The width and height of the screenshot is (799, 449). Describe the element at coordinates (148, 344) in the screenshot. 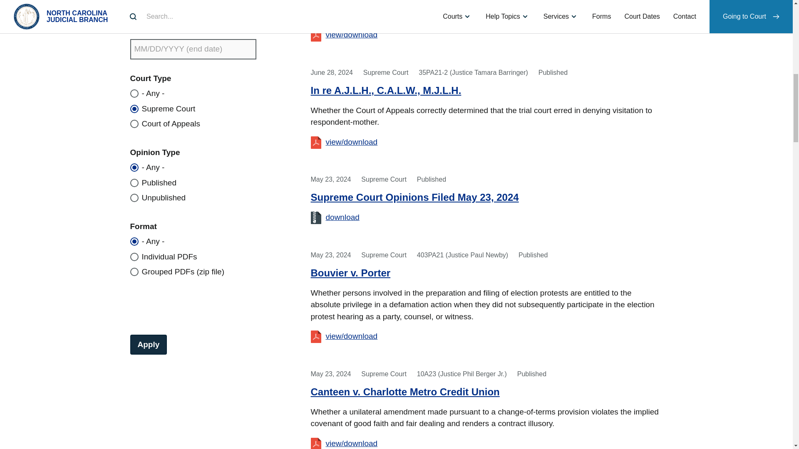

I see `Apply` at that location.